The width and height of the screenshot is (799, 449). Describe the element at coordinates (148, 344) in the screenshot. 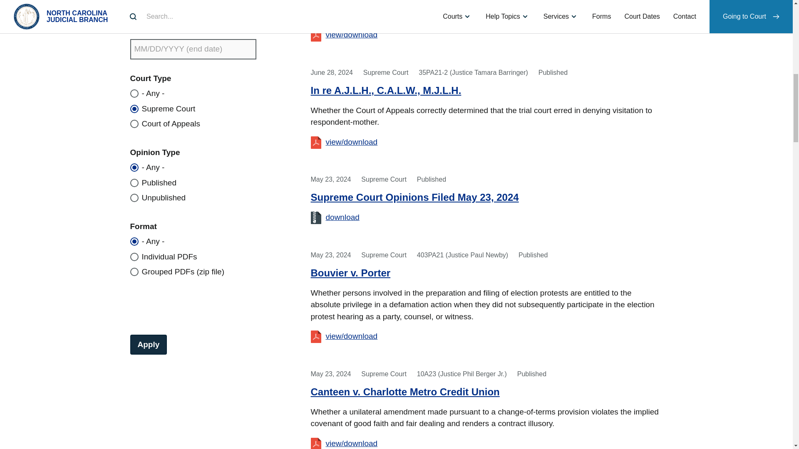

I see `Apply` at that location.